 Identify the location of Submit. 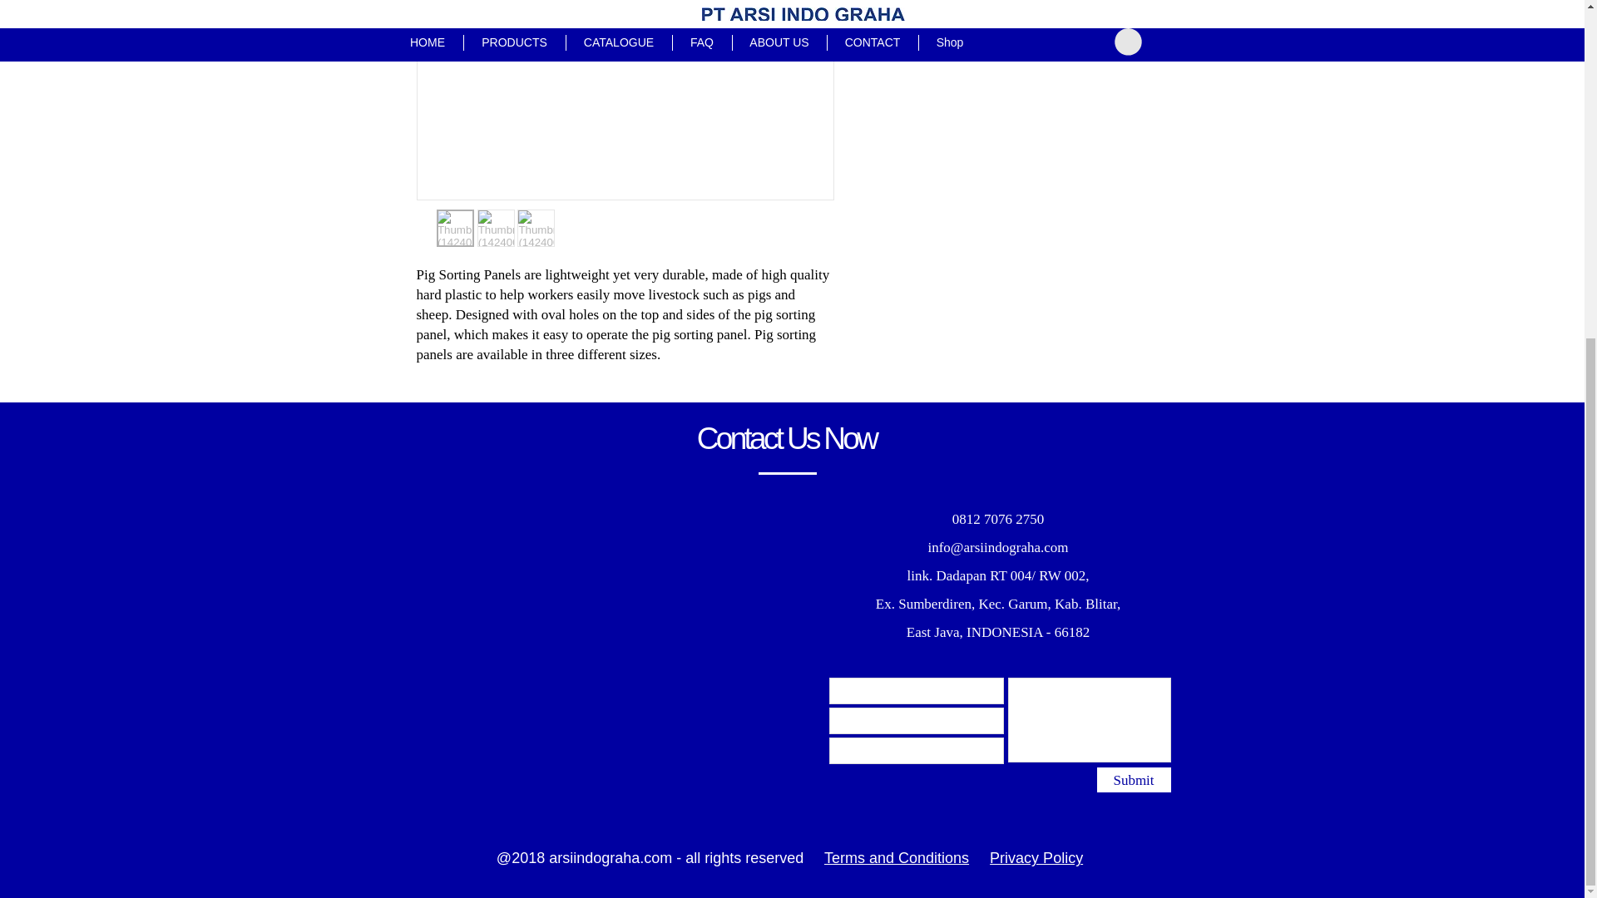
(1133, 780).